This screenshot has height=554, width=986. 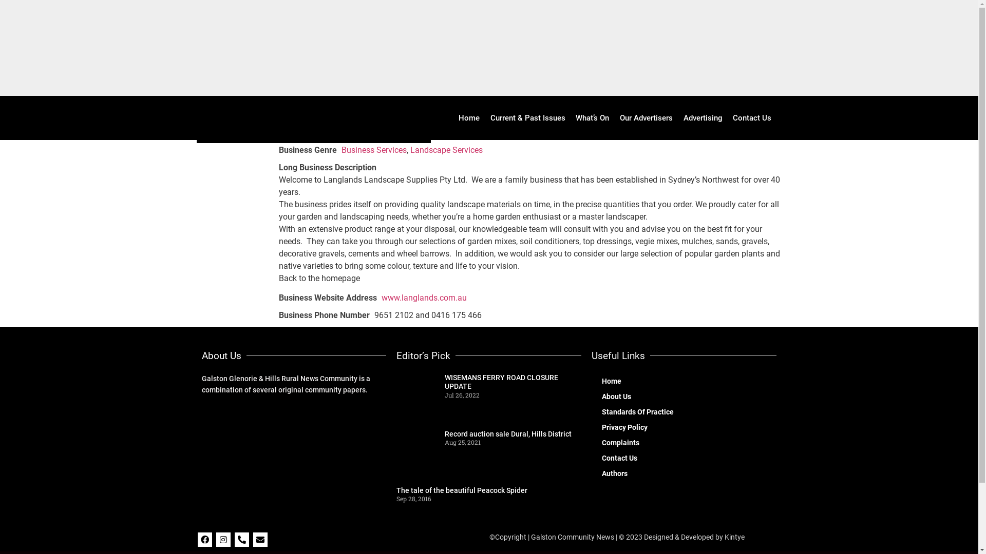 I want to click on Landscape Services, so click(x=446, y=150).